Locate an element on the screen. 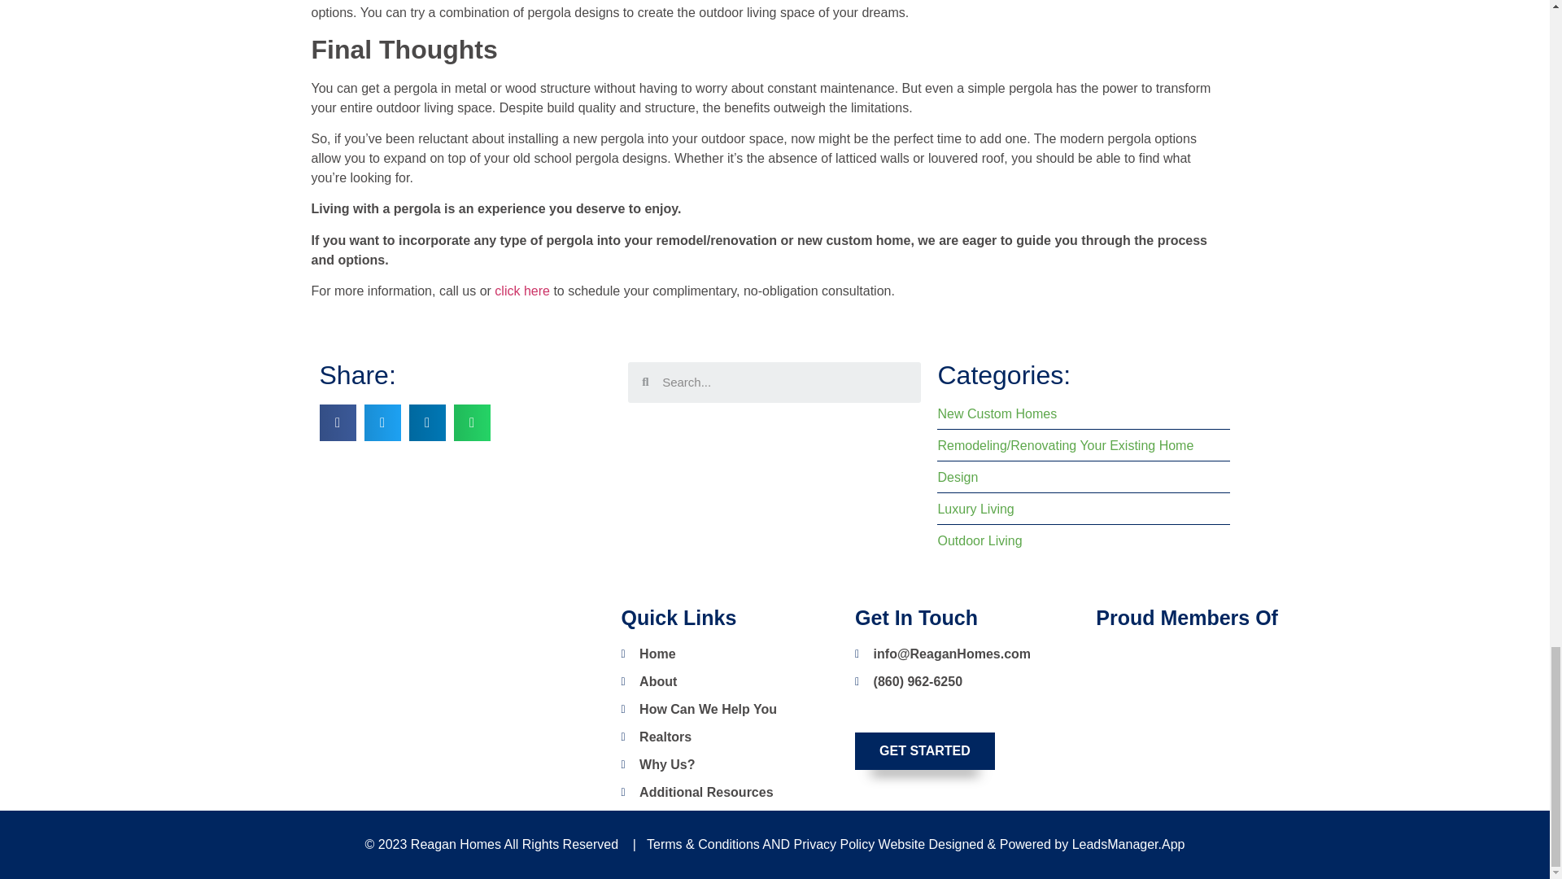 The width and height of the screenshot is (1562, 879). How Can We Help You is located at coordinates (731, 710).